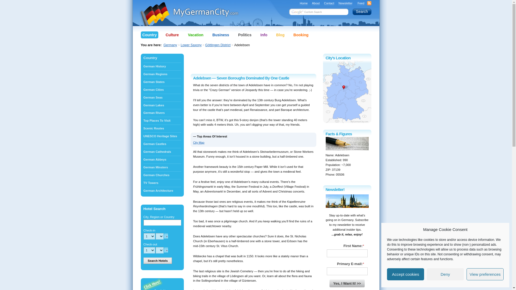  What do you see at coordinates (162, 128) in the screenshot?
I see `Scenic Routes` at bounding box center [162, 128].